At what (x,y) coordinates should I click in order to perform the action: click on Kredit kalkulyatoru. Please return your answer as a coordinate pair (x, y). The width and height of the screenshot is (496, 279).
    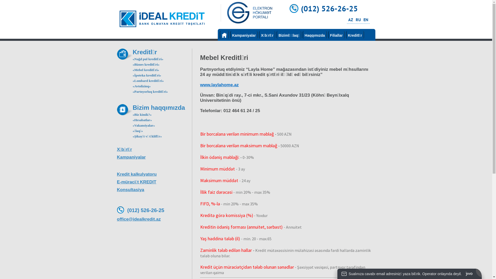
    Looking at the image, I should click on (154, 174).